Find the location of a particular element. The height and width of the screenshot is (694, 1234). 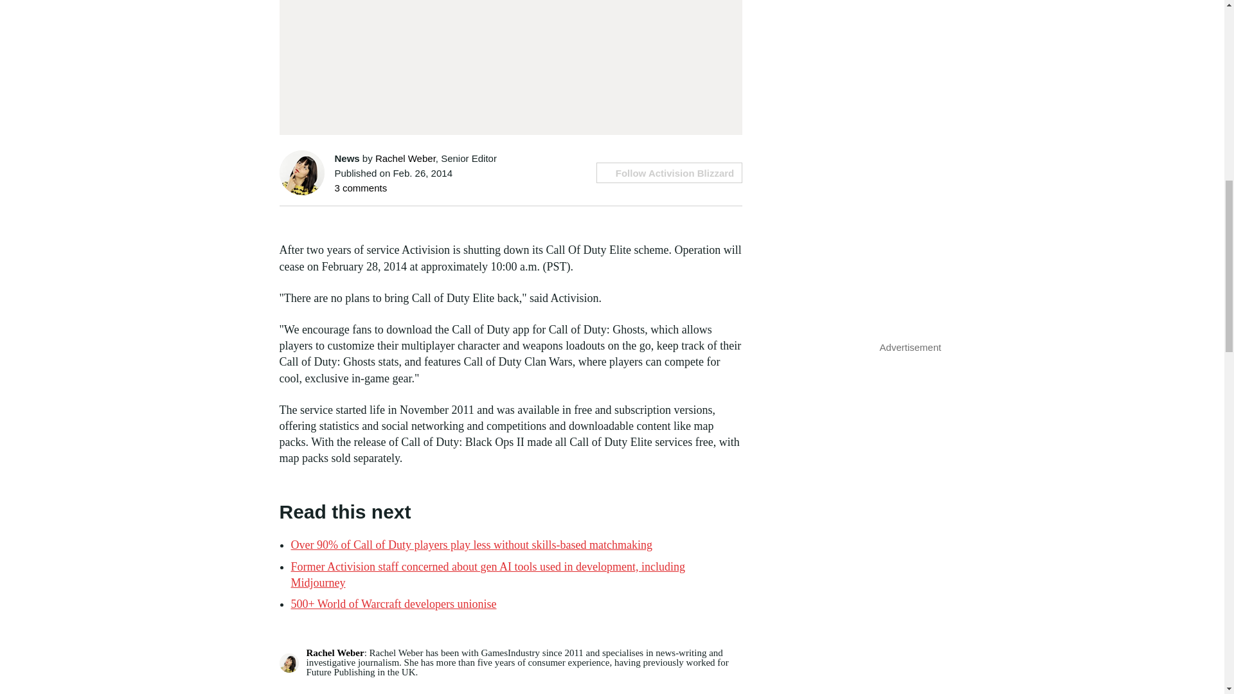

Rachel Weber is located at coordinates (405, 158).